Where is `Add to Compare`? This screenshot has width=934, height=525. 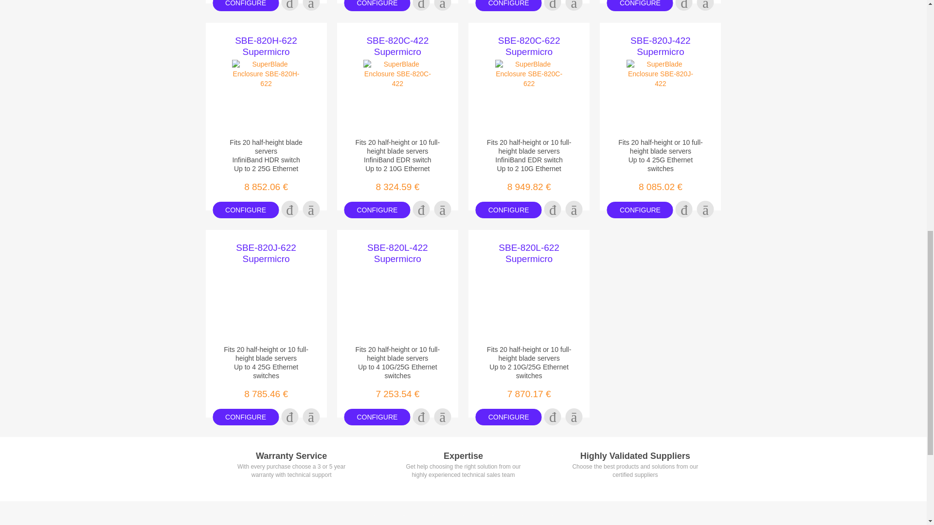 Add to Compare is located at coordinates (443, 5).